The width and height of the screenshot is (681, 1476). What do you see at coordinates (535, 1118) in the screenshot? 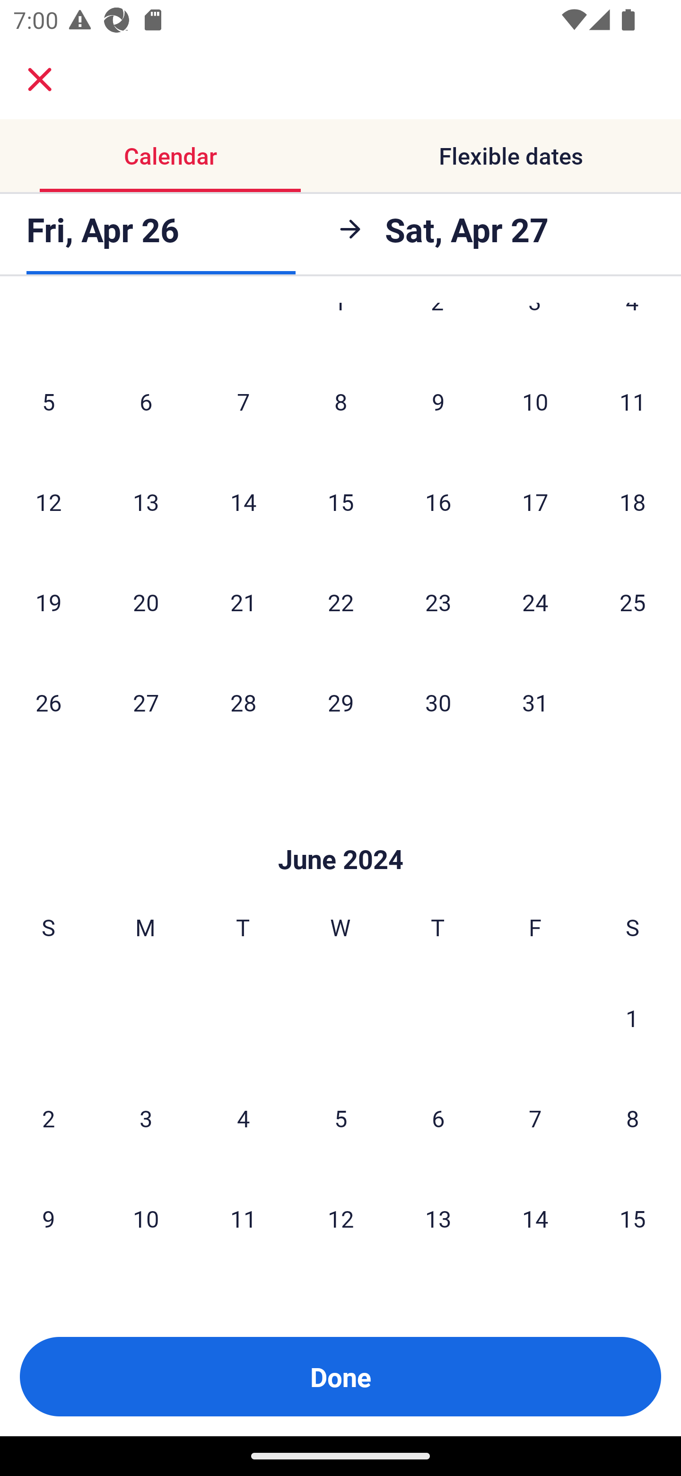
I see `7 Friday, June 7, 2024` at bounding box center [535, 1118].